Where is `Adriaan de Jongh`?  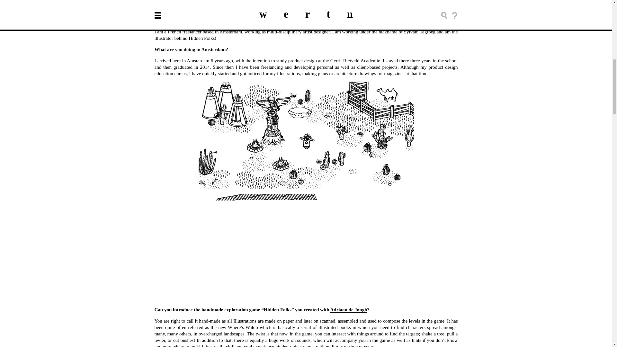
Adriaan de Jongh is located at coordinates (348, 310).